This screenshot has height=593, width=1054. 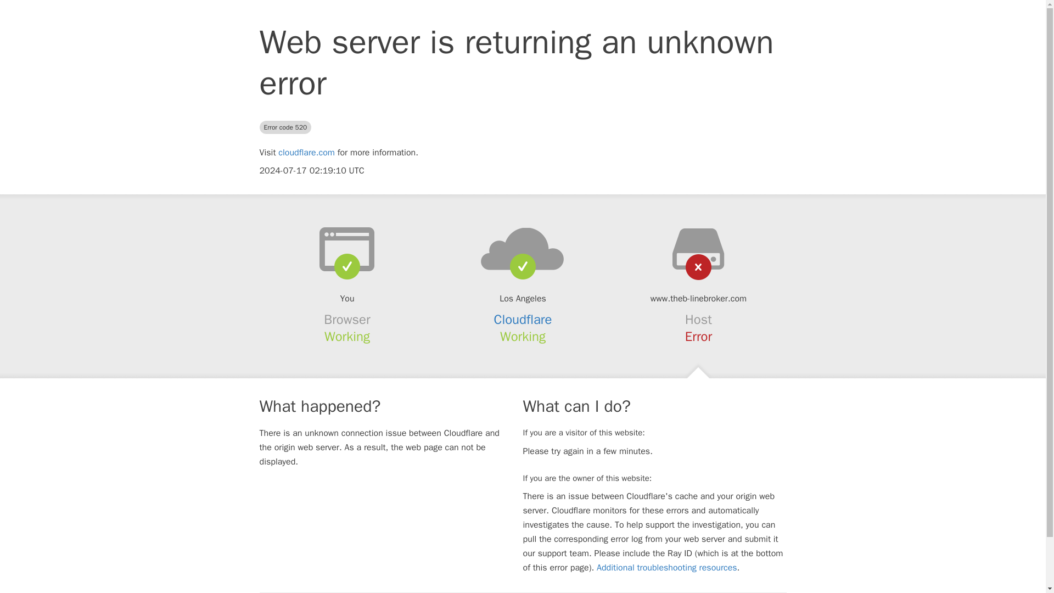 What do you see at coordinates (306, 153) in the screenshot?
I see `cloudflare.com` at bounding box center [306, 153].